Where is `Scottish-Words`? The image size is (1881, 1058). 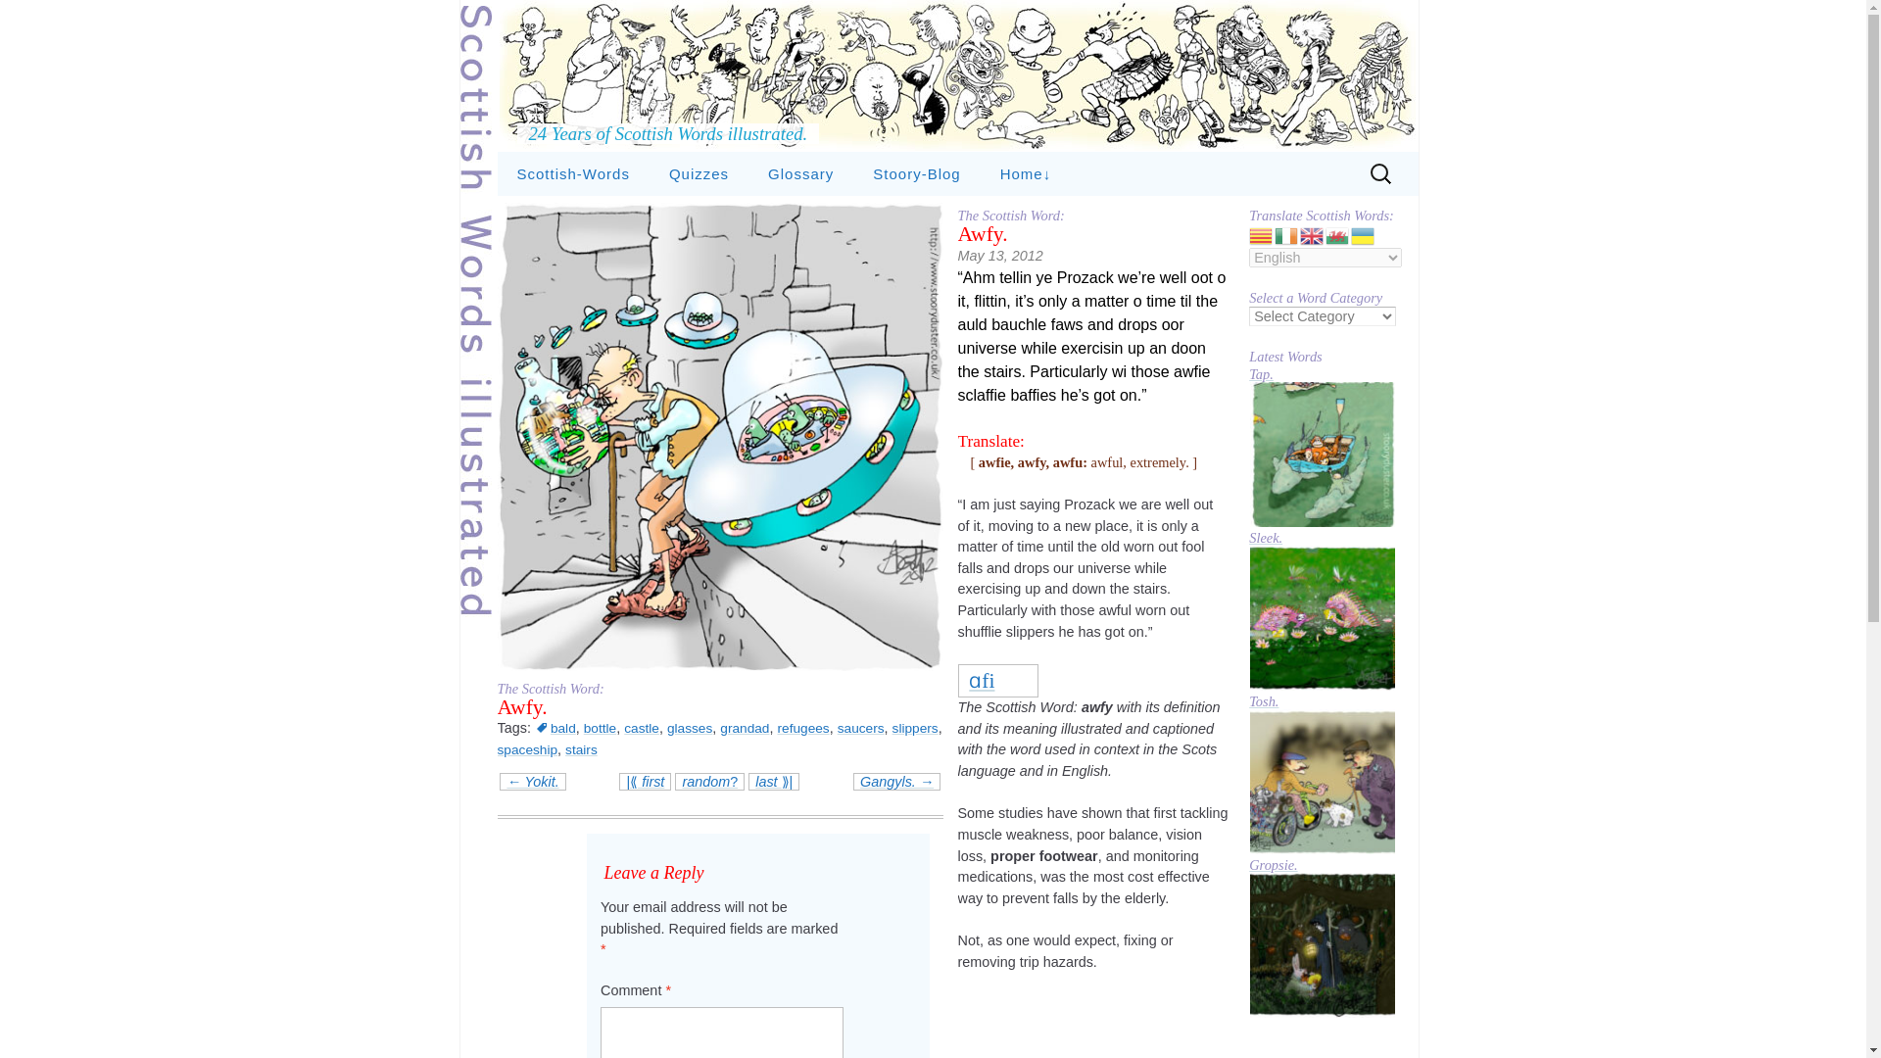
Scottish-Words is located at coordinates (573, 173).